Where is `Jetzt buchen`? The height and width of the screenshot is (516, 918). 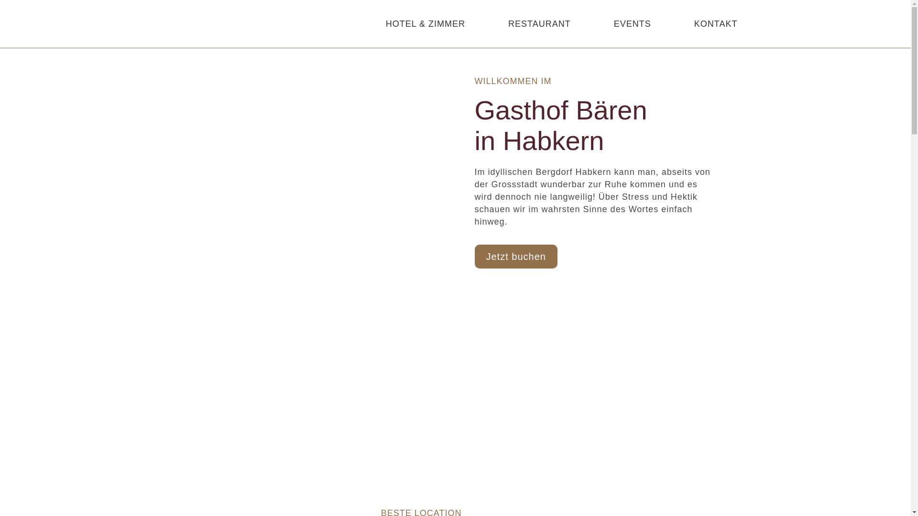 Jetzt buchen is located at coordinates (515, 257).